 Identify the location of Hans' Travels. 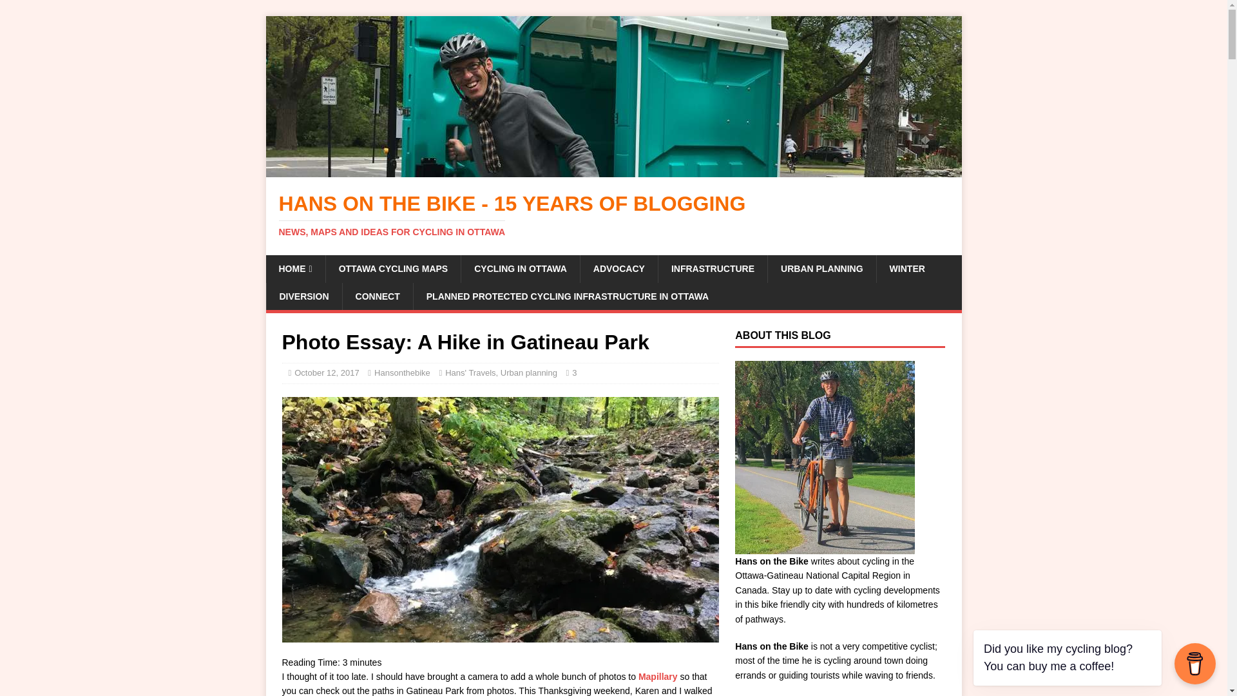
(470, 372).